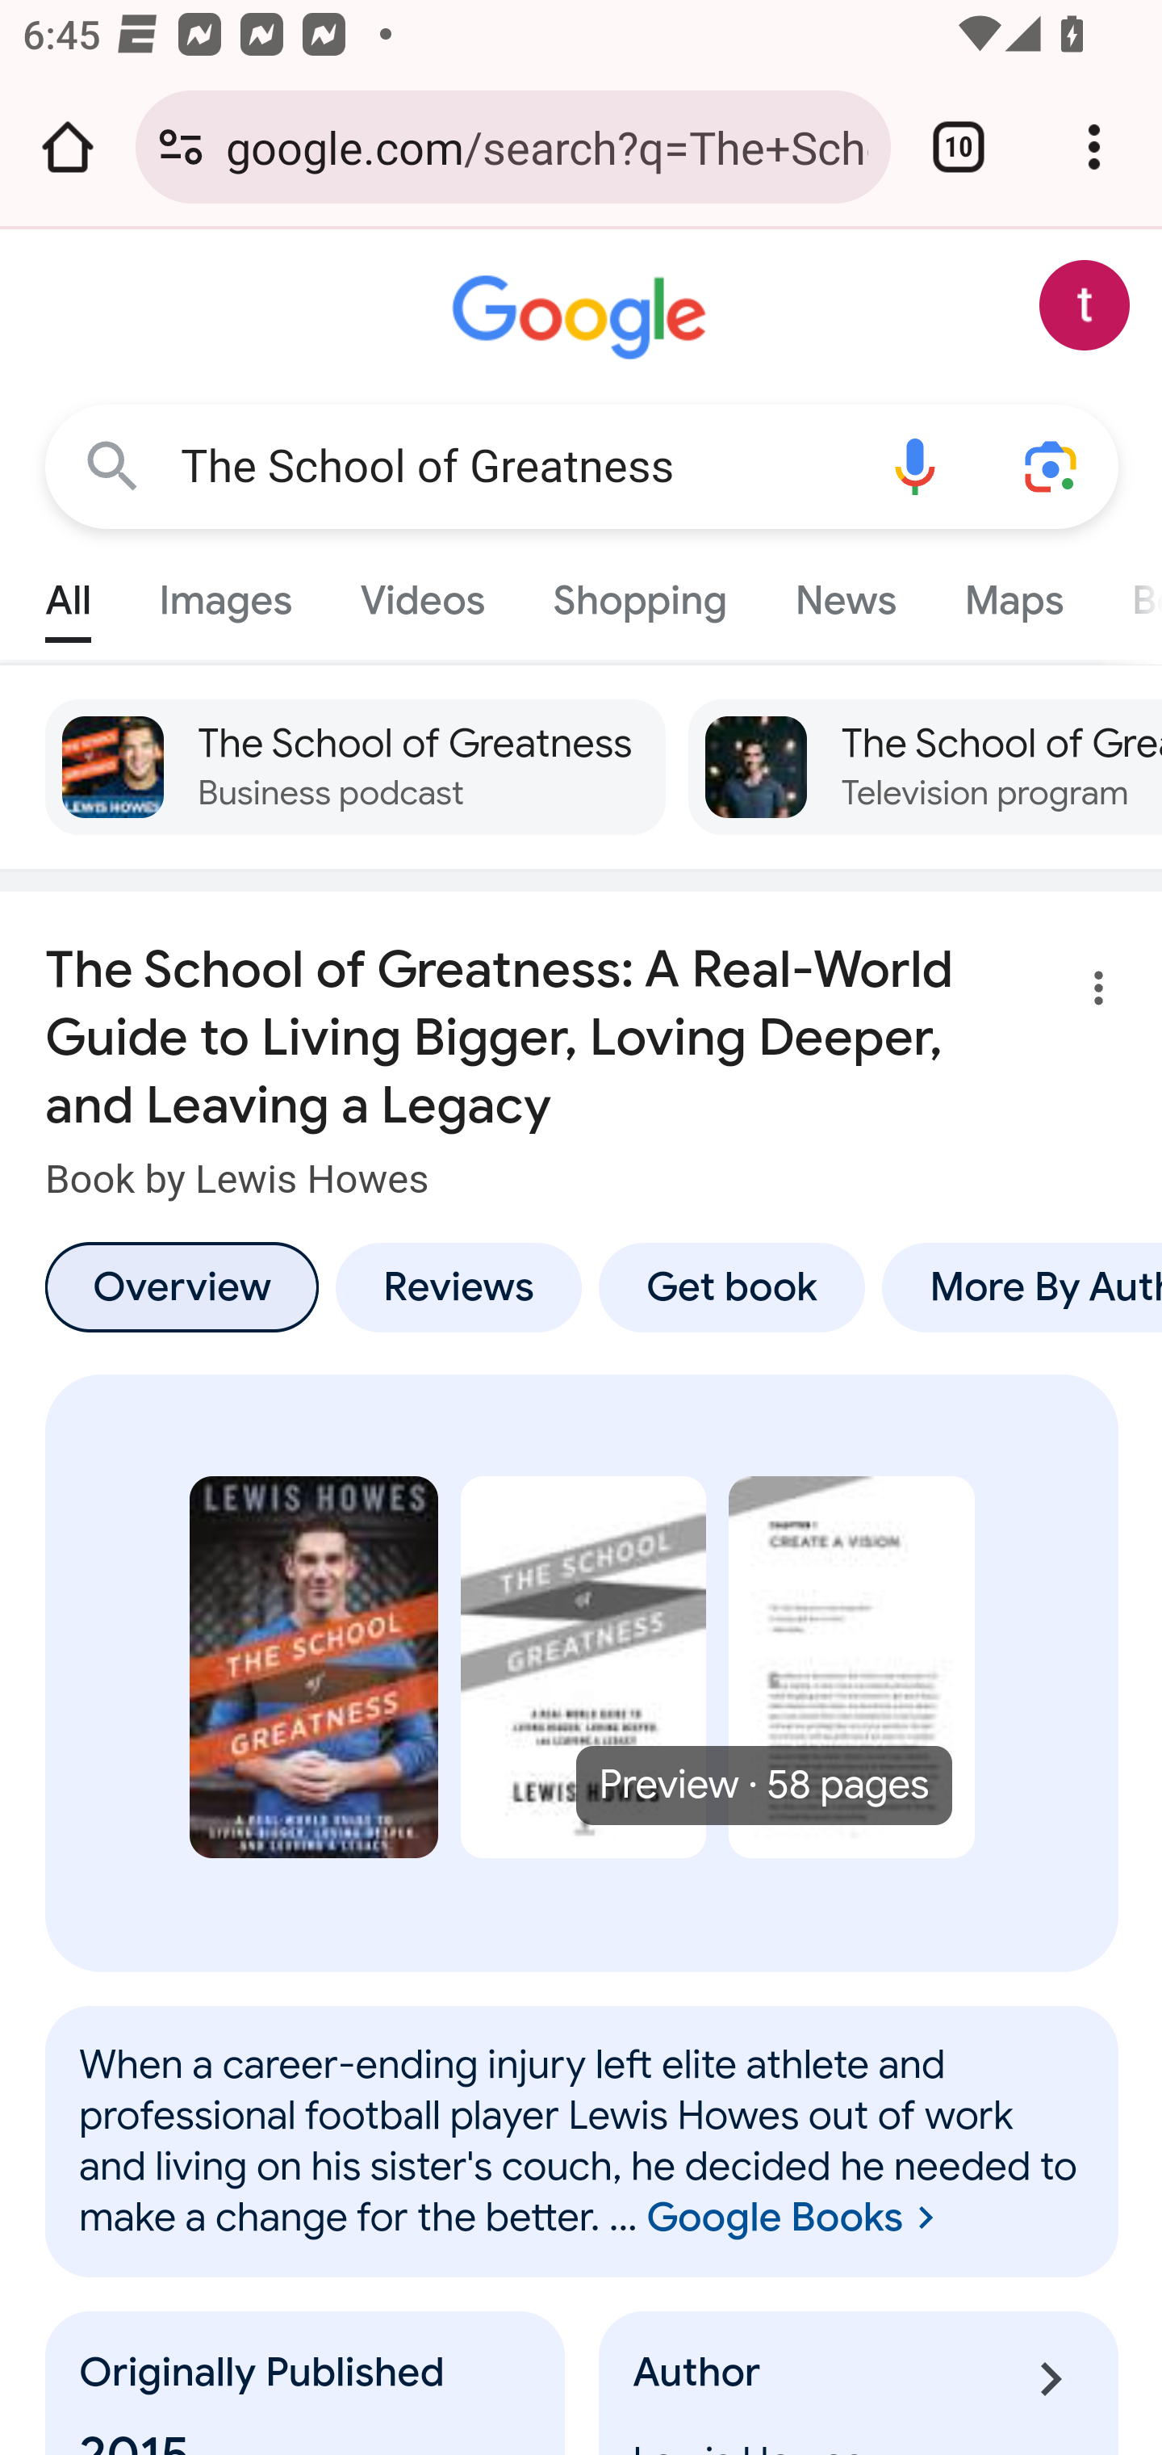  Describe the element at coordinates (583, 1668) in the screenshot. I see `Book page preview 2 of 3. Click to open preview.` at that location.